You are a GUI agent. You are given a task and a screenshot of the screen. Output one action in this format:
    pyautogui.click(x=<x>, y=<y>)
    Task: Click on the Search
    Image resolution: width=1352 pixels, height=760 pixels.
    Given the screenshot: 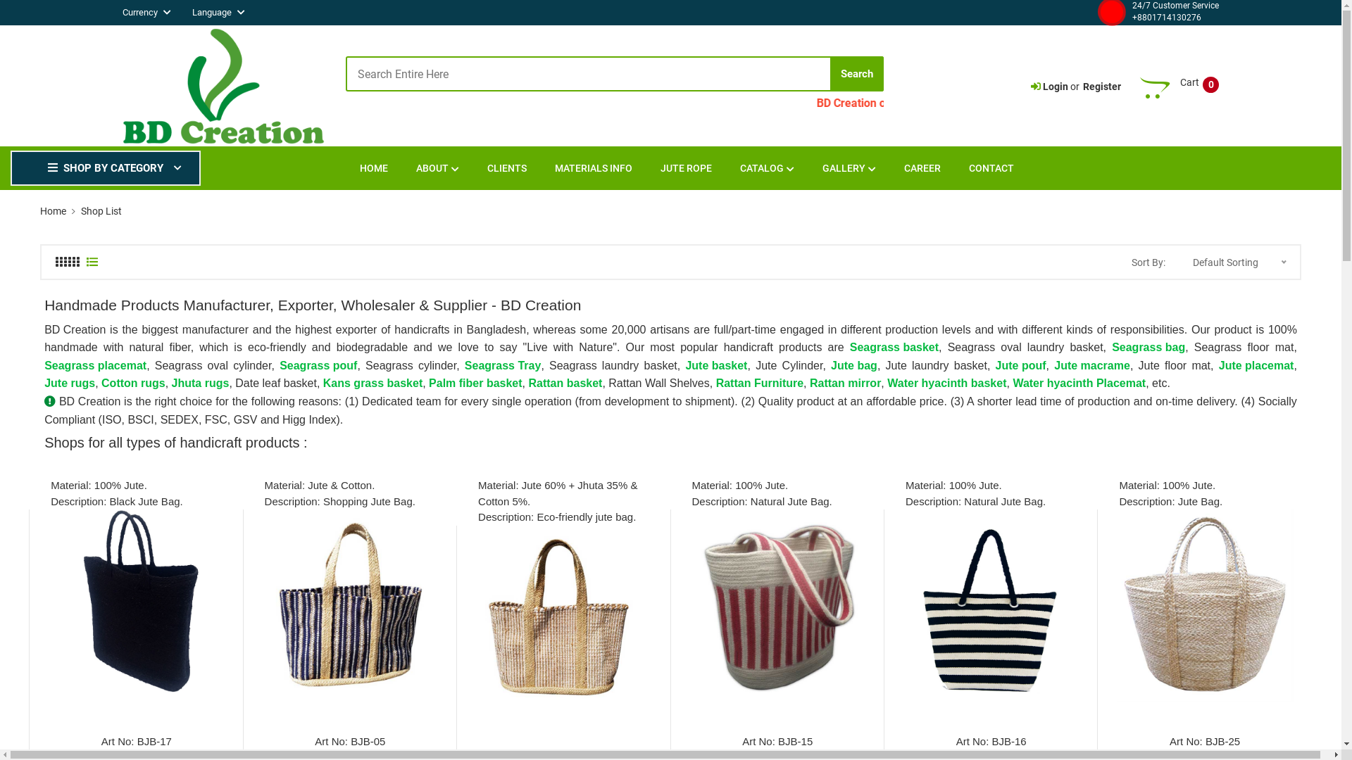 What is the action you would take?
    pyautogui.click(x=857, y=74)
    